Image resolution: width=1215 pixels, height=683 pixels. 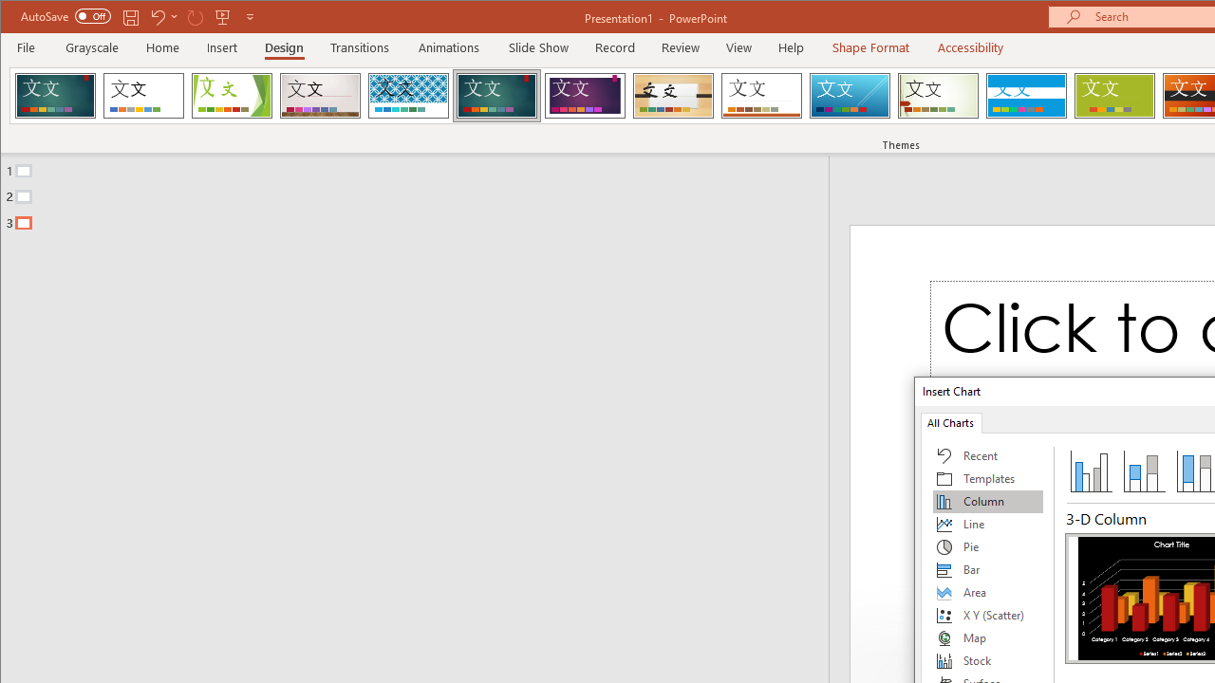 I want to click on Ion, so click(x=496, y=95).